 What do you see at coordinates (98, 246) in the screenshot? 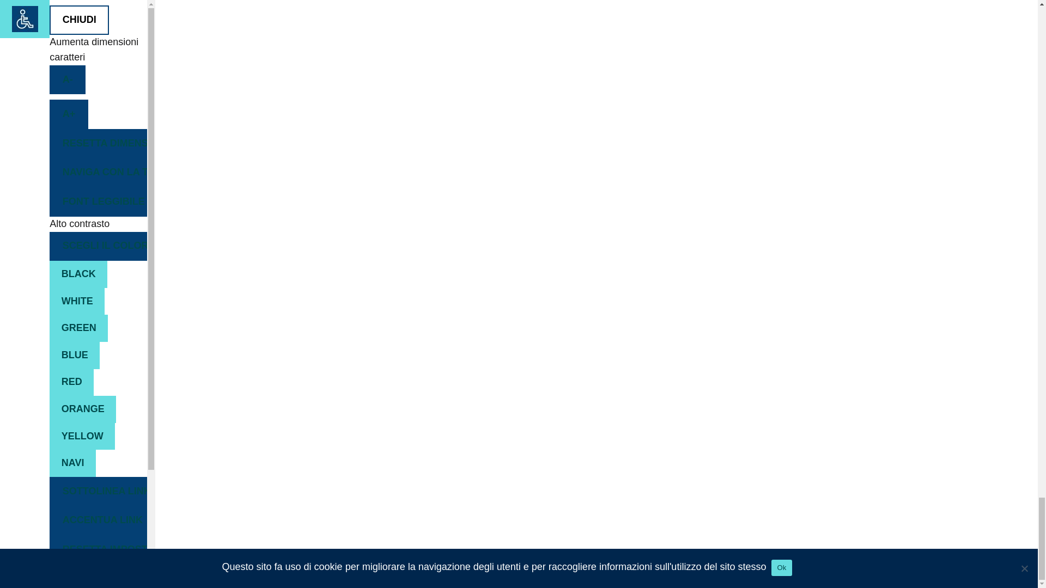
I see `Contrast` at bounding box center [98, 246].